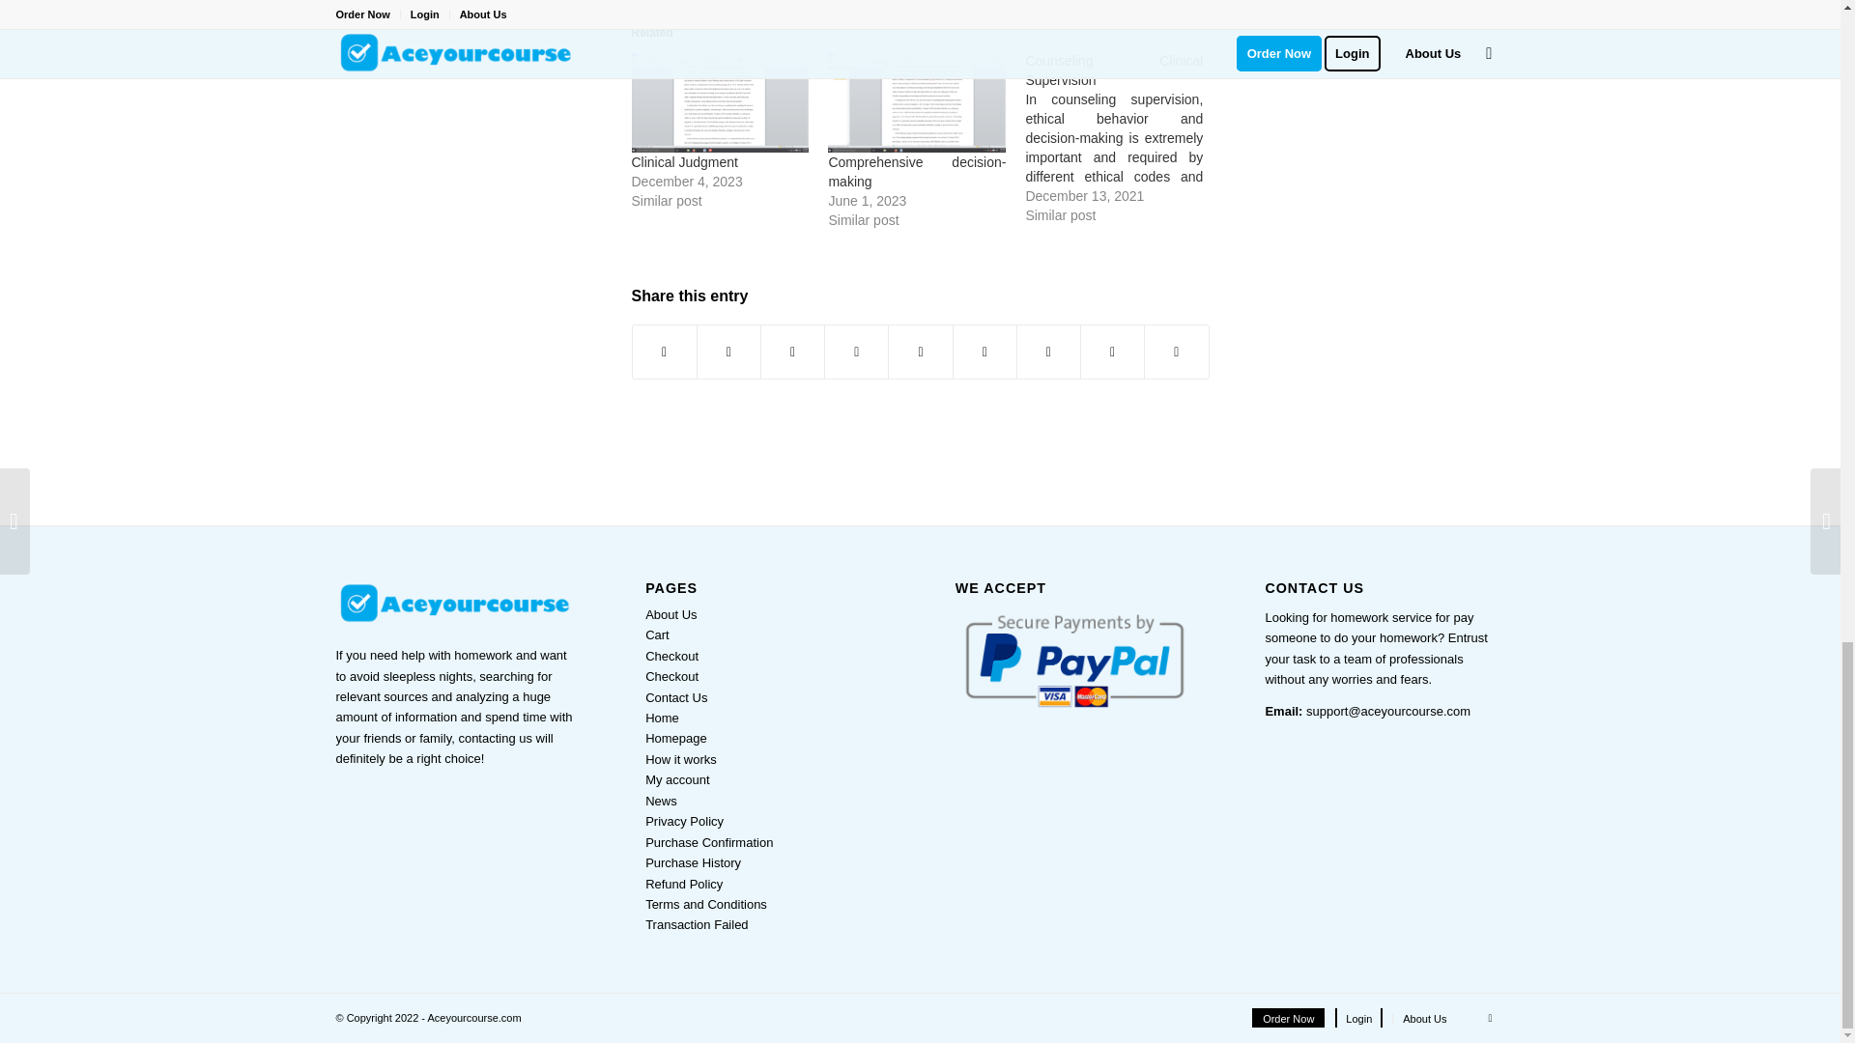 This screenshot has width=1855, height=1043. Describe the element at coordinates (1124, 137) in the screenshot. I see `Counseling Clinical Supervision` at that location.